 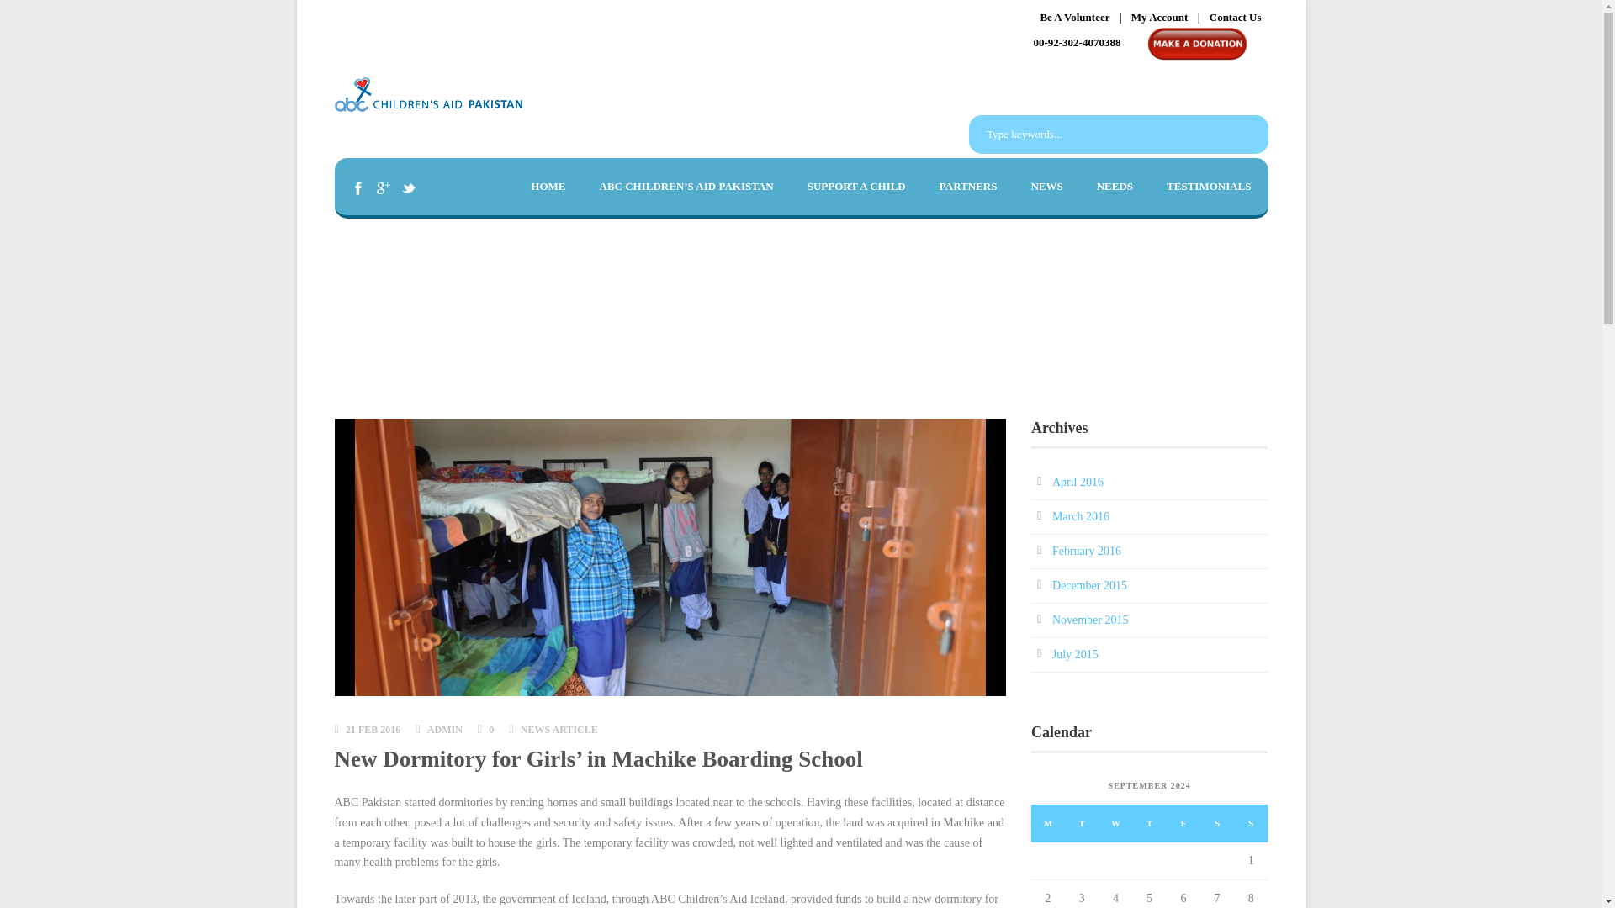 What do you see at coordinates (1075, 17) in the screenshot?
I see `Be A Volunteer` at bounding box center [1075, 17].